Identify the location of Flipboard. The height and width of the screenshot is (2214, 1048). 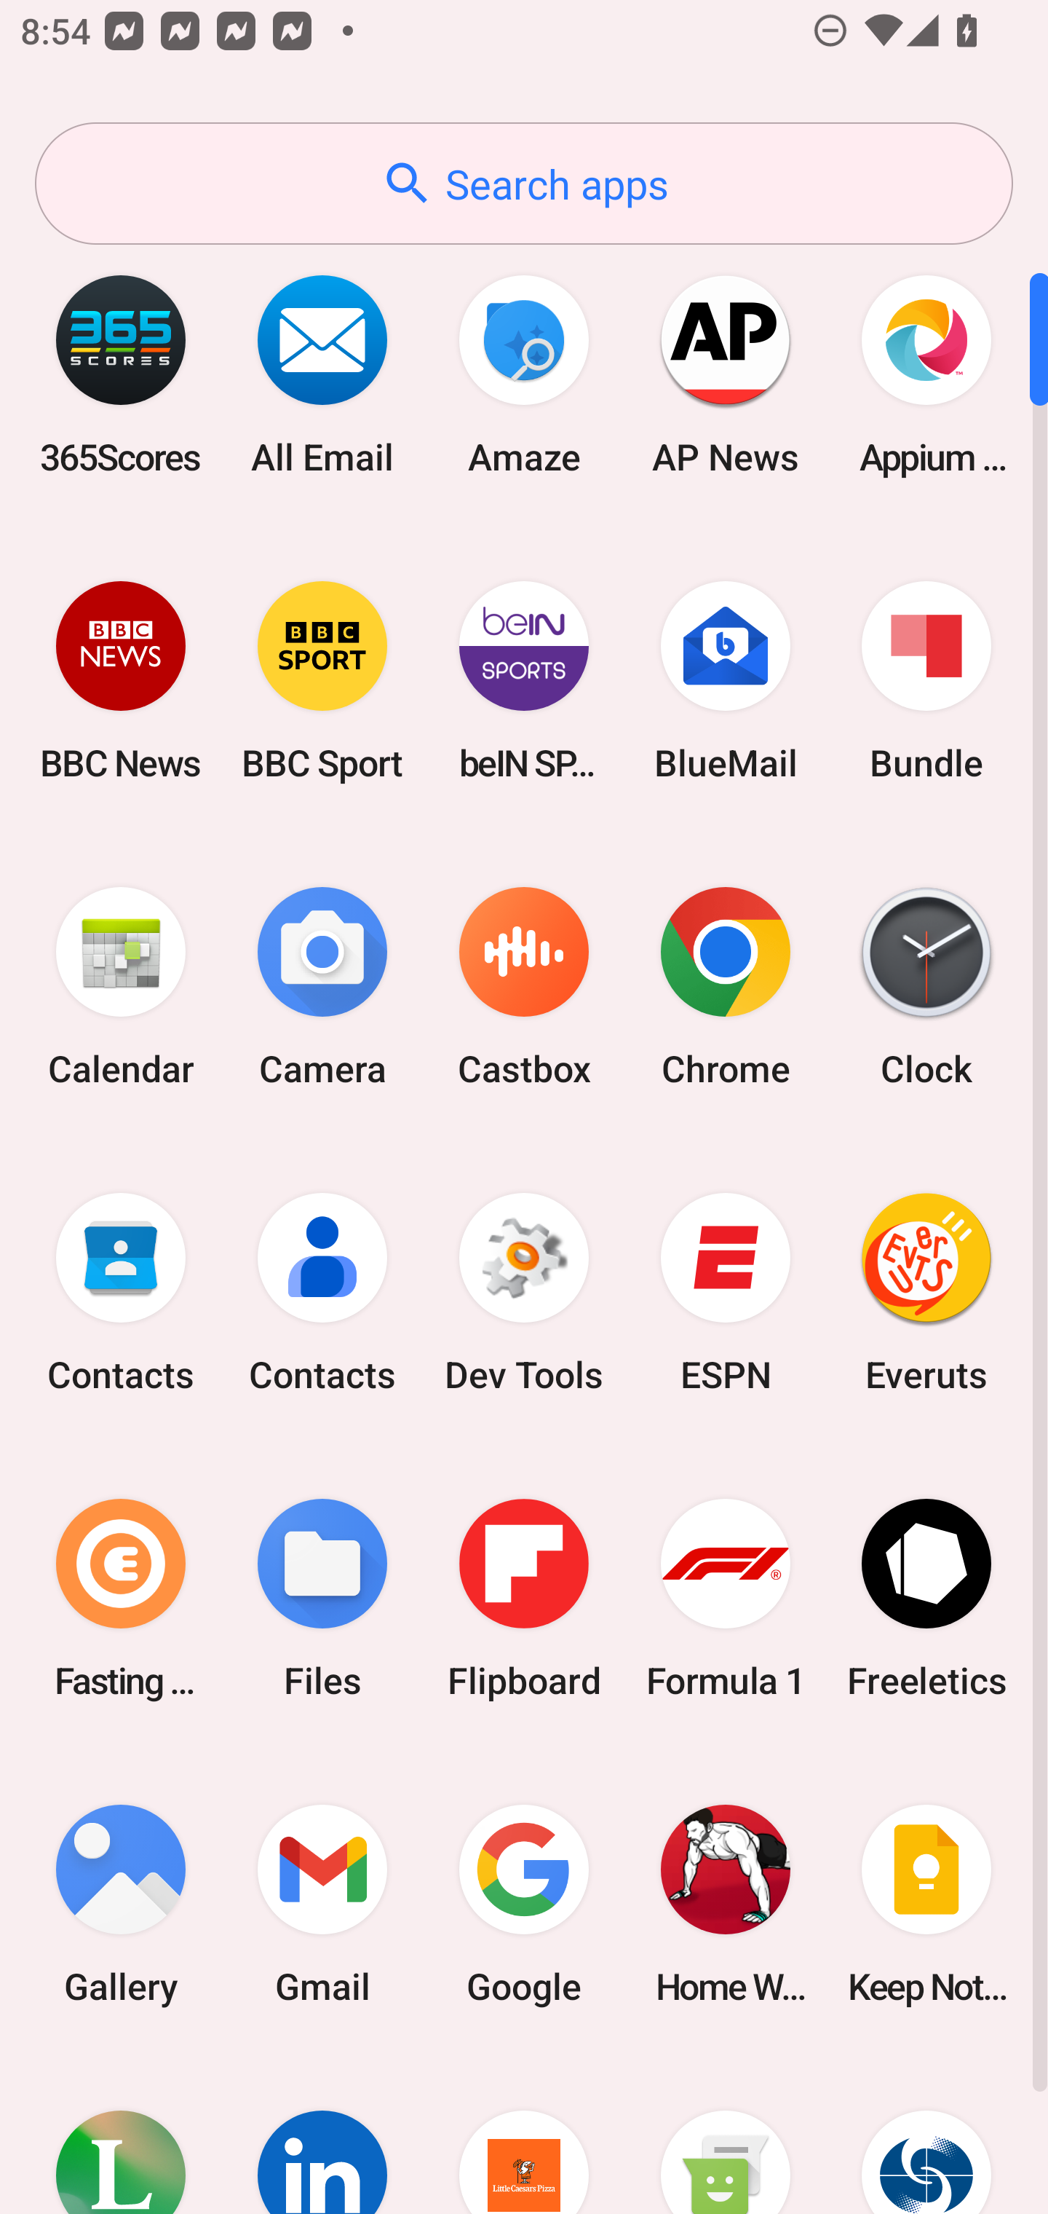
(524, 1598).